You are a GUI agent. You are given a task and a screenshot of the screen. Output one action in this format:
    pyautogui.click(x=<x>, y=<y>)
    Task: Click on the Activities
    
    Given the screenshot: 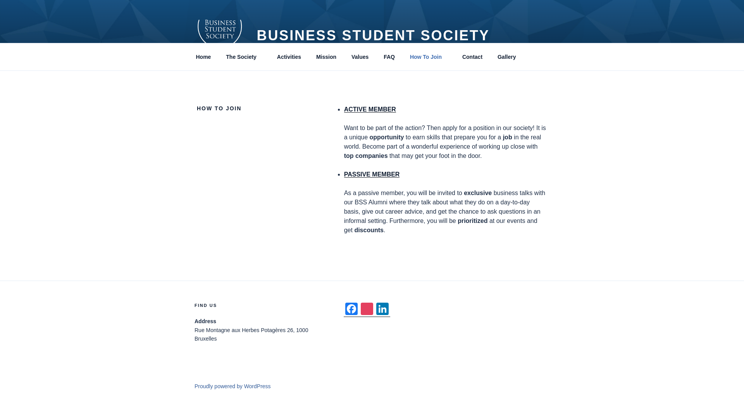 What is the action you would take?
    pyautogui.click(x=289, y=57)
    